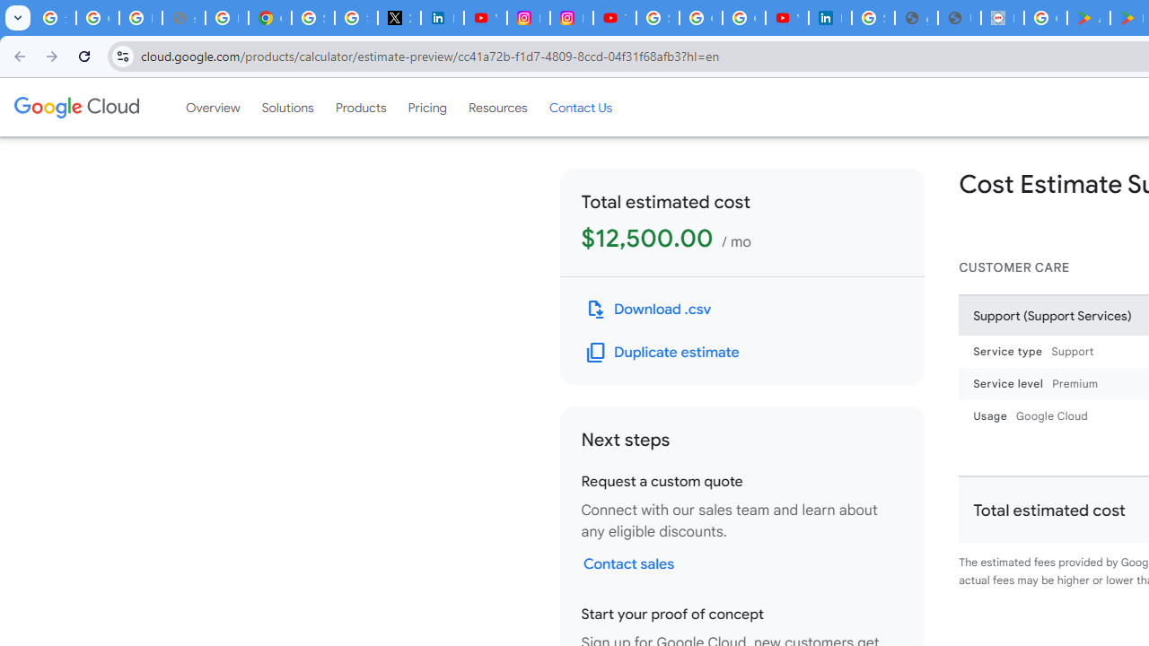 This screenshot has height=646, width=1149. I want to click on Download .csv file, so click(648, 309).